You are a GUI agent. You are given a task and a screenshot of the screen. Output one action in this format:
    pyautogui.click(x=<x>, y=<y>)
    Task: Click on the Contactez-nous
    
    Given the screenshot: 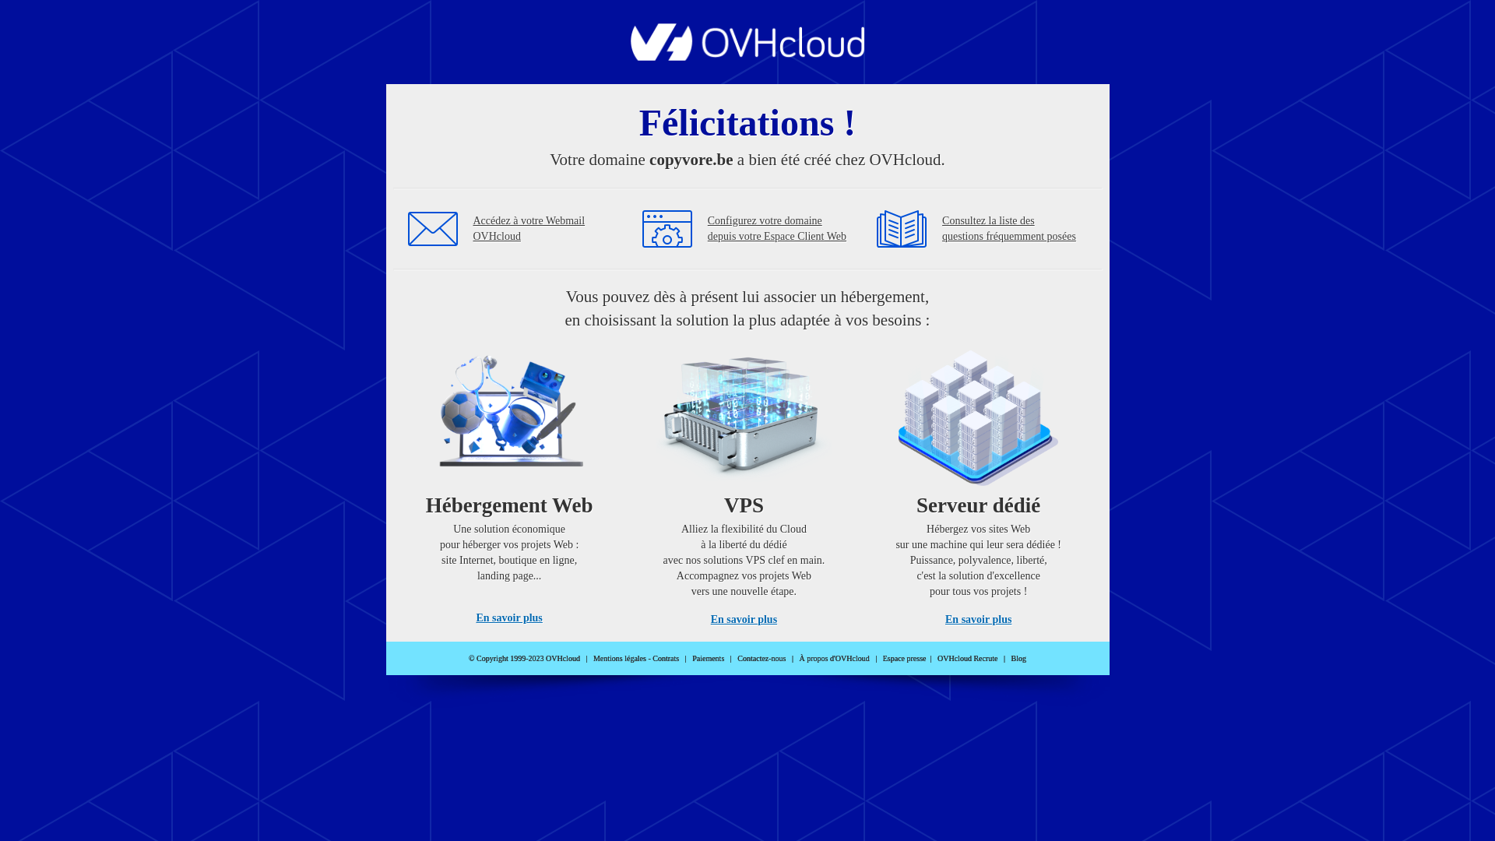 What is the action you would take?
    pyautogui.click(x=762, y=659)
    